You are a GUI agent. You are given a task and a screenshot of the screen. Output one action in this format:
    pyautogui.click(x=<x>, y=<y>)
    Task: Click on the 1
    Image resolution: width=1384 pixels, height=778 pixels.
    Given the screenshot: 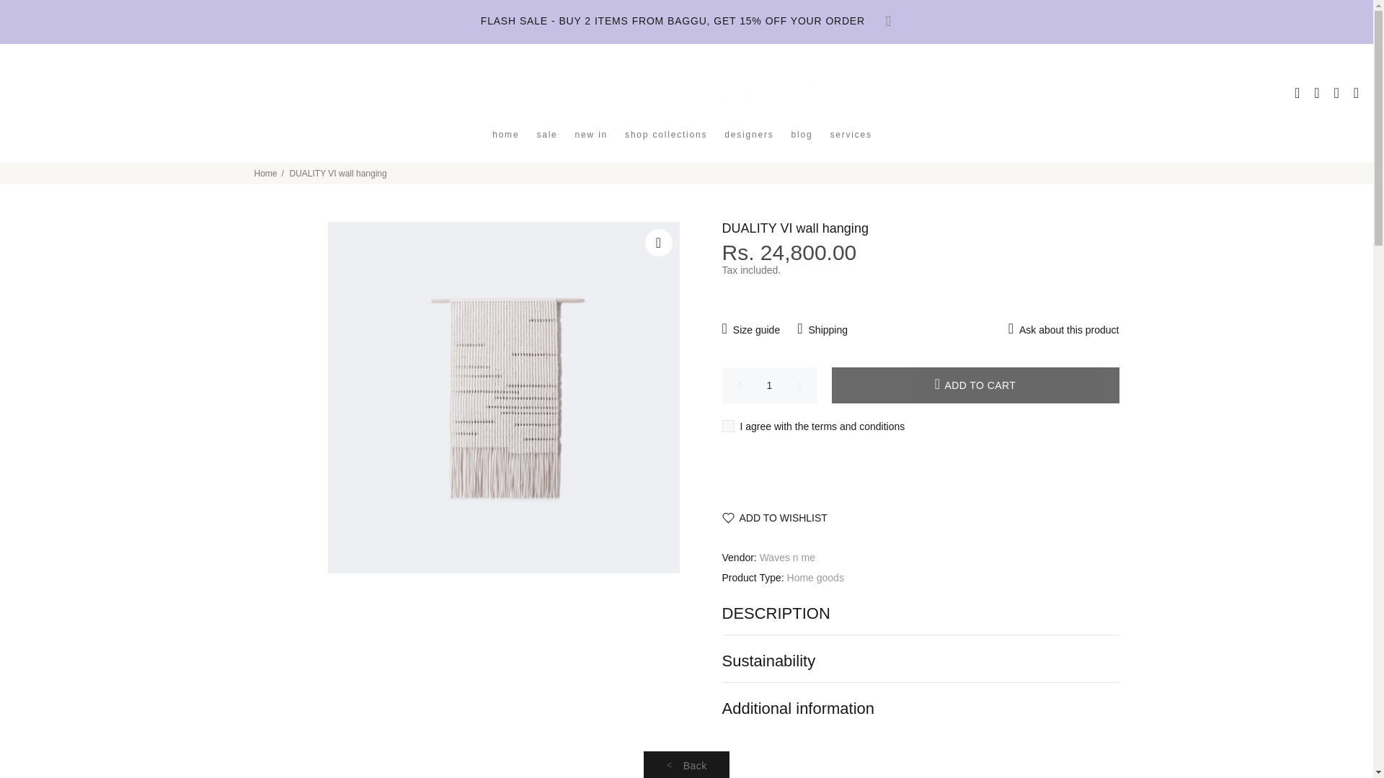 What is the action you would take?
    pyautogui.click(x=770, y=385)
    